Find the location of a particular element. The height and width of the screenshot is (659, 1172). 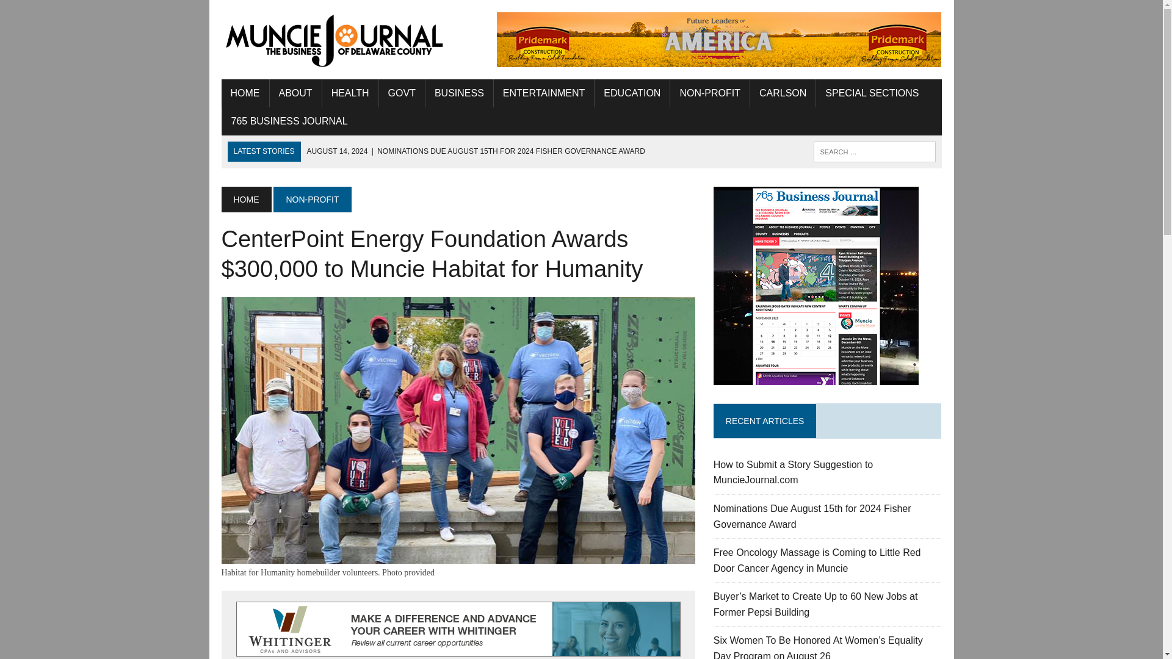

Govt is located at coordinates (402, 93).